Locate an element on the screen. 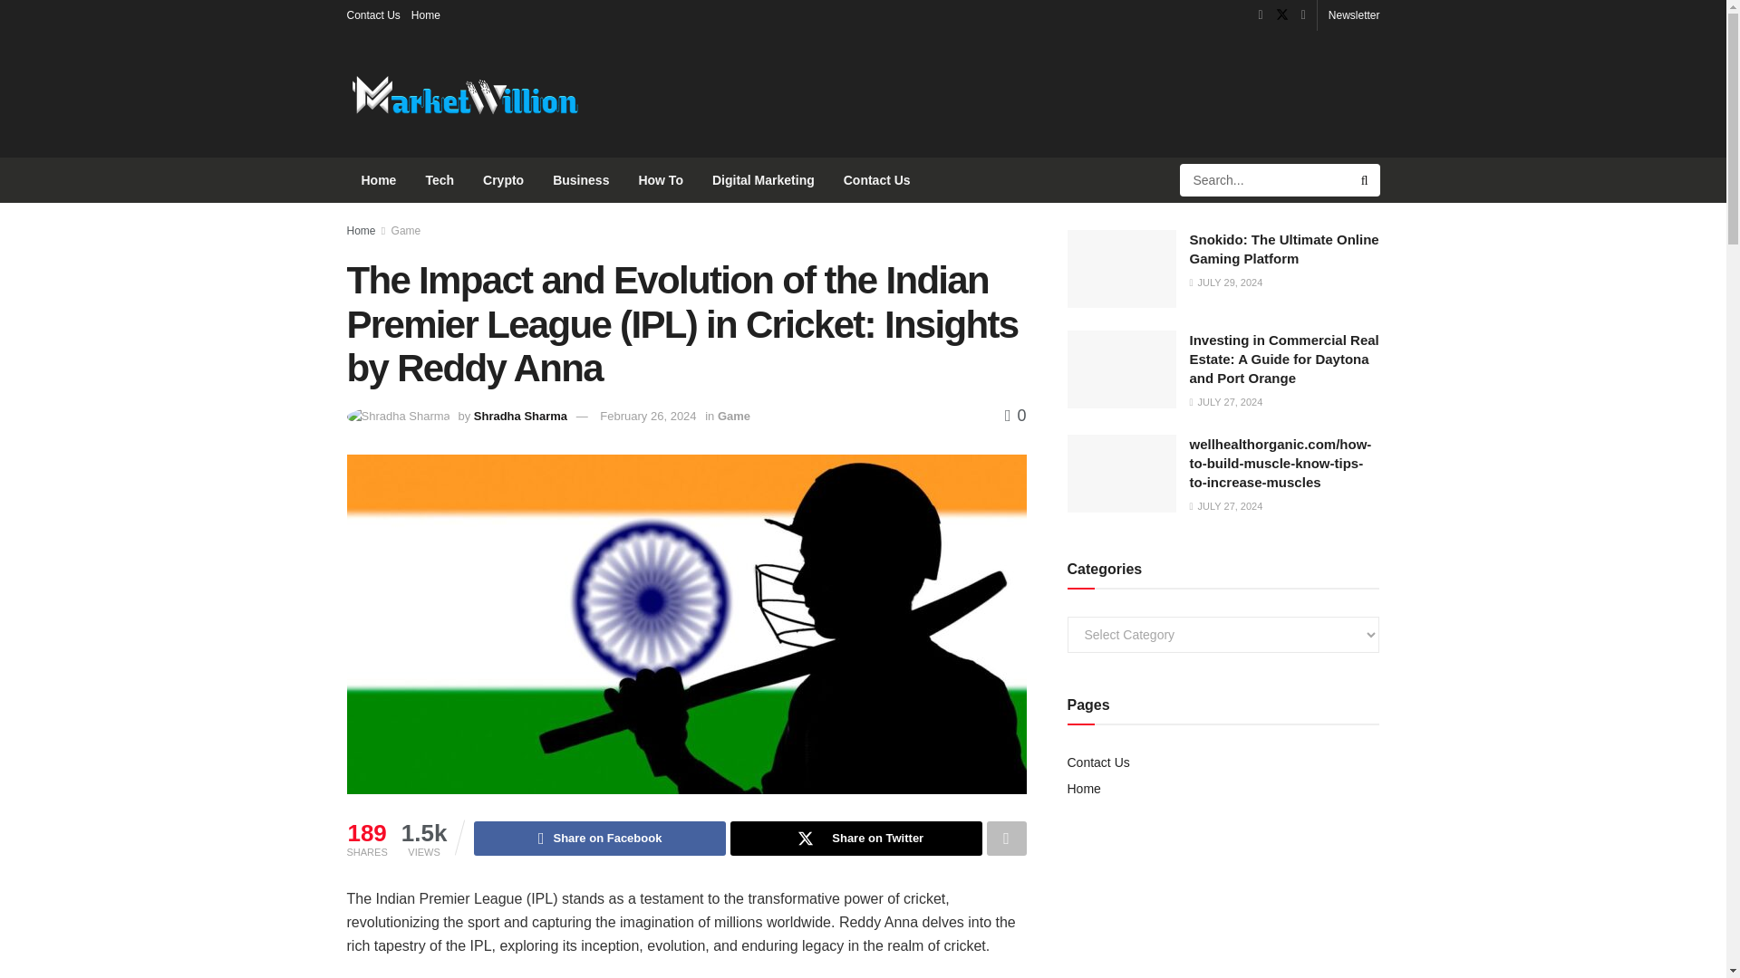  Home is located at coordinates (379, 179).